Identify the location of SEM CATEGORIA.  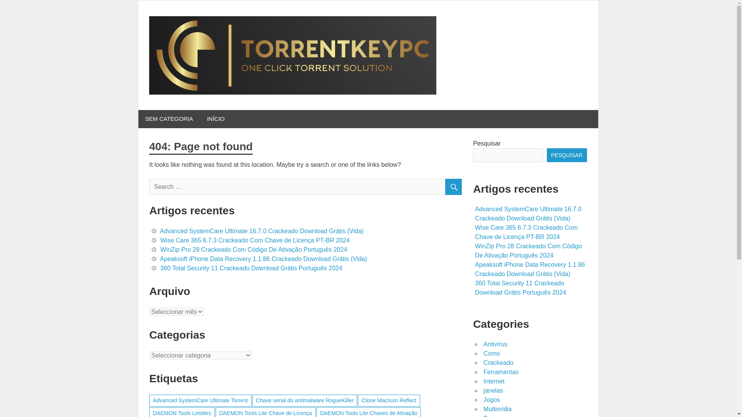
(169, 119).